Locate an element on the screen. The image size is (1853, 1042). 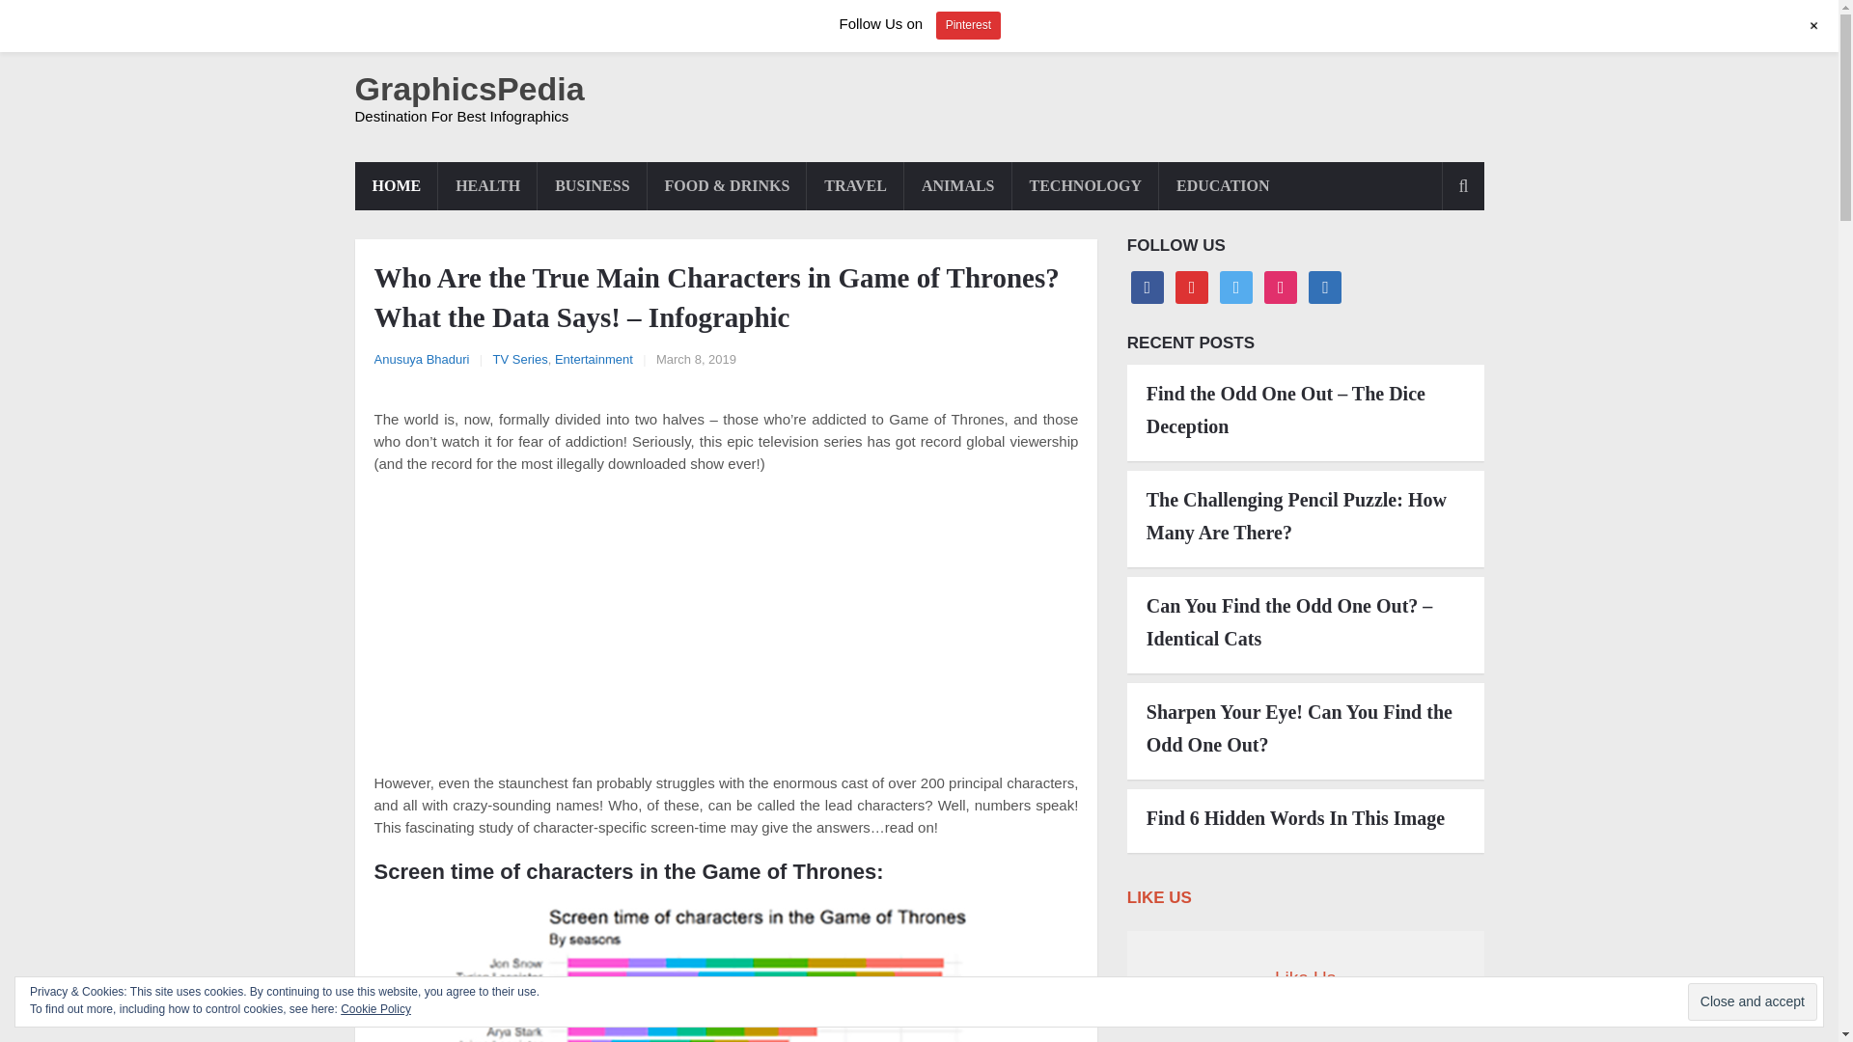
Follow is located at coordinates (1235, 286).